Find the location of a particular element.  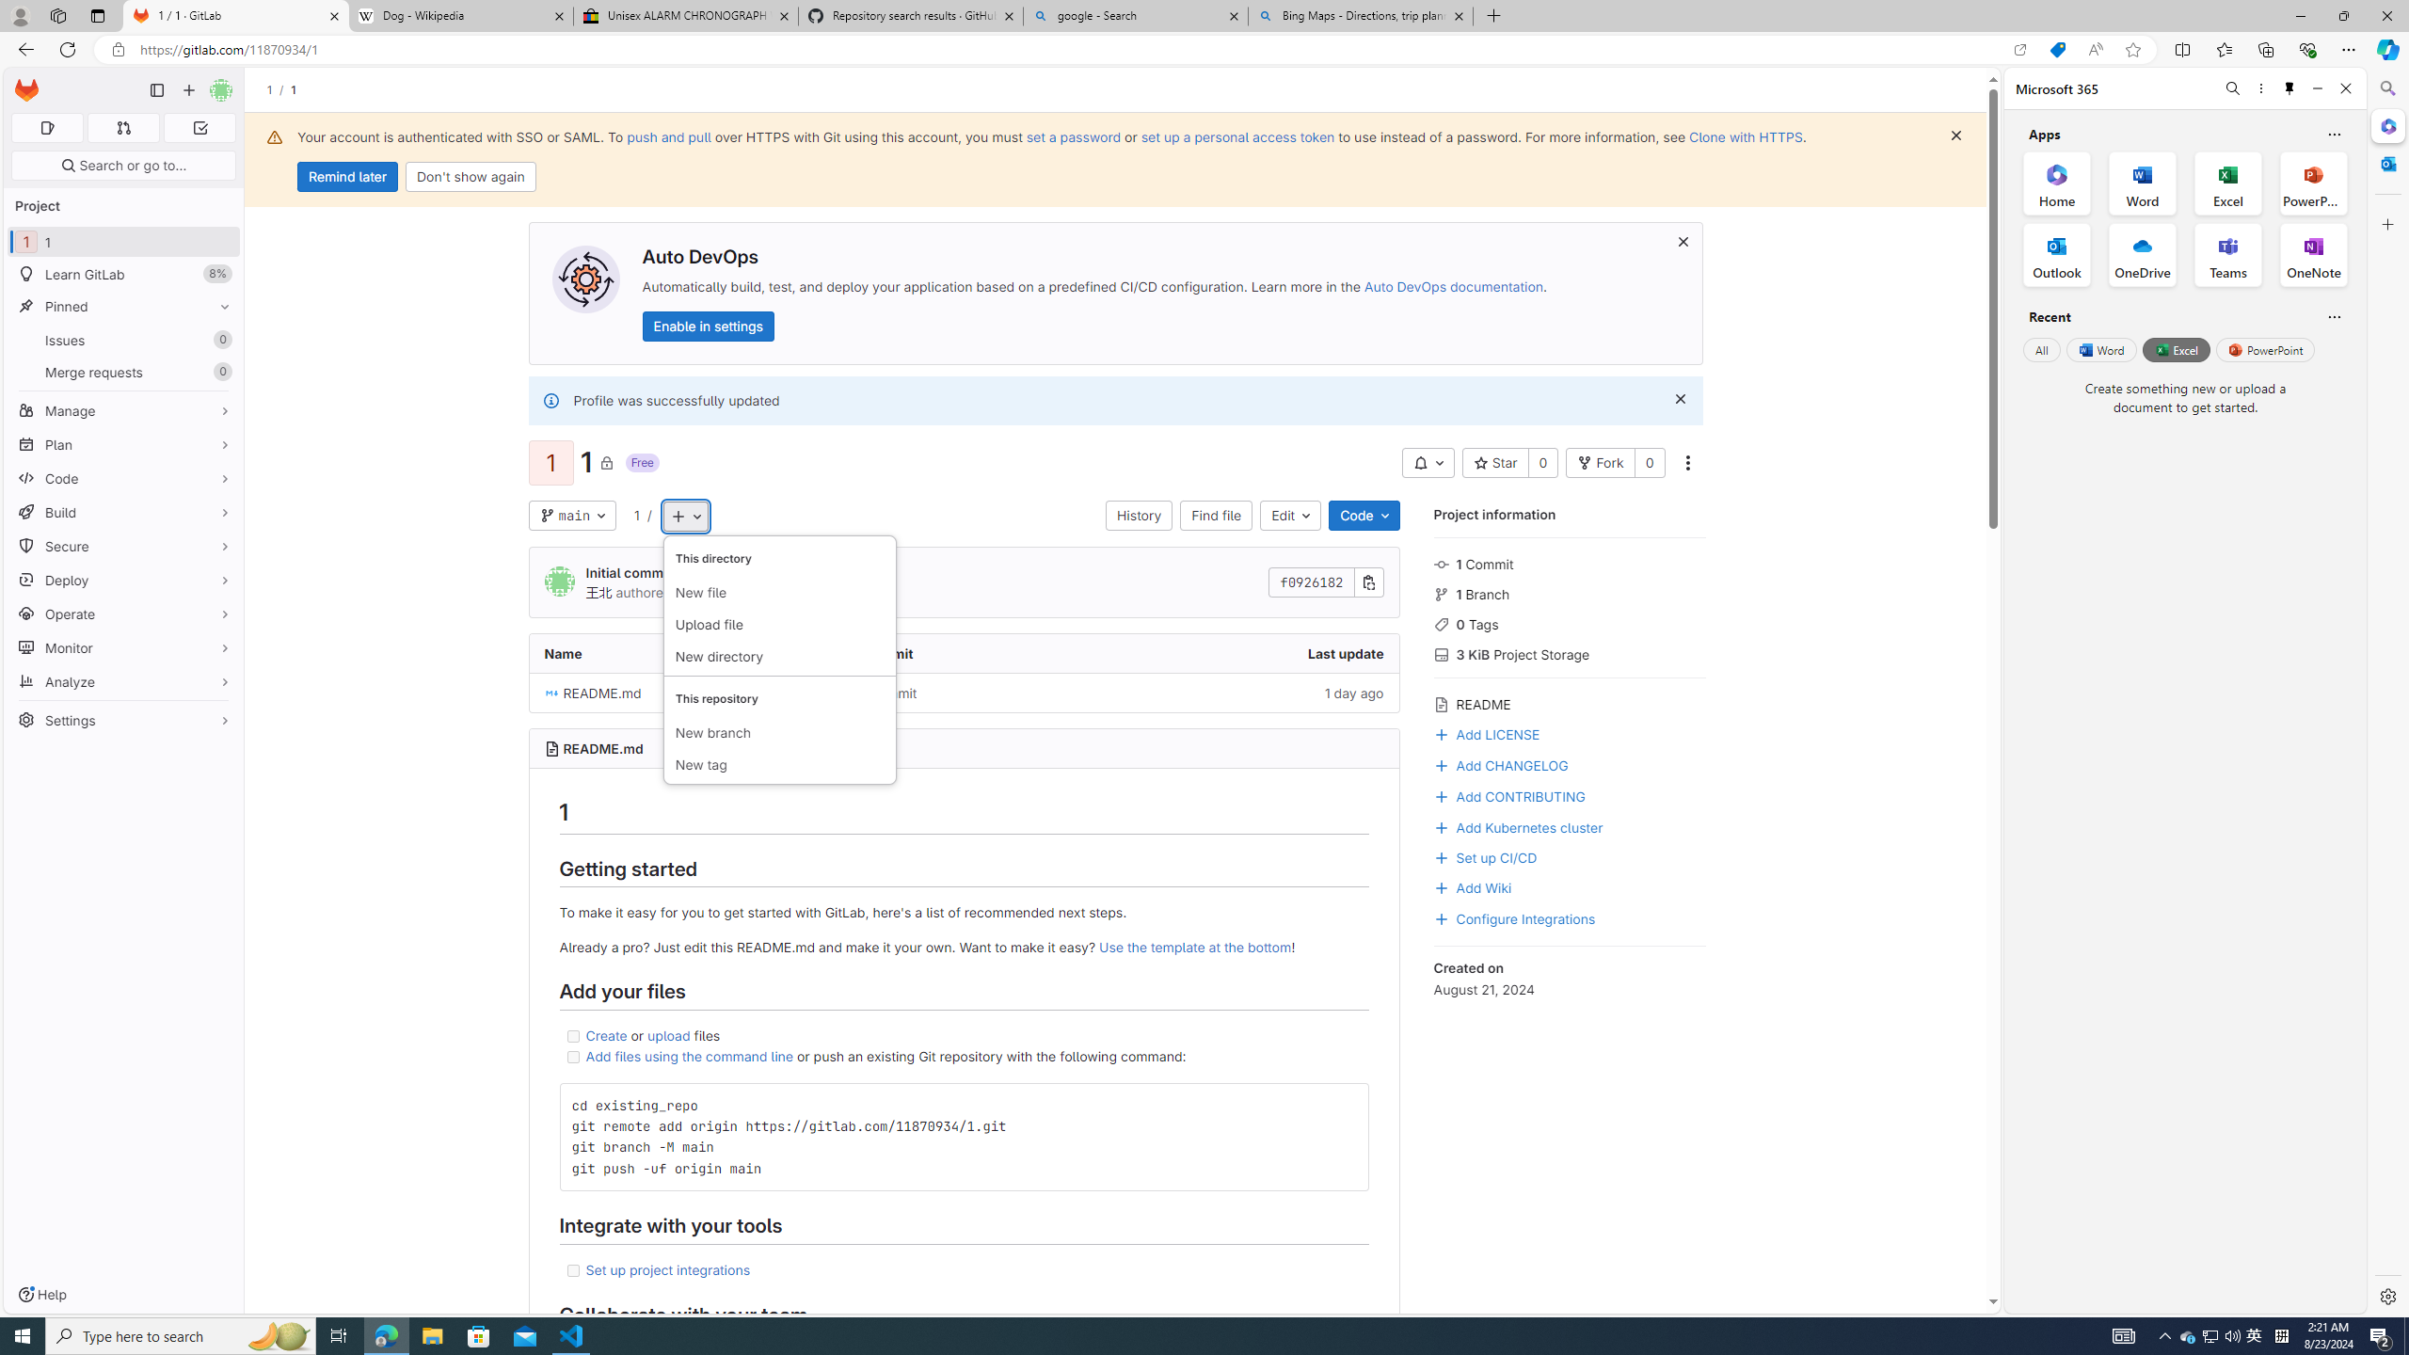

Create new... is located at coordinates (188, 90).